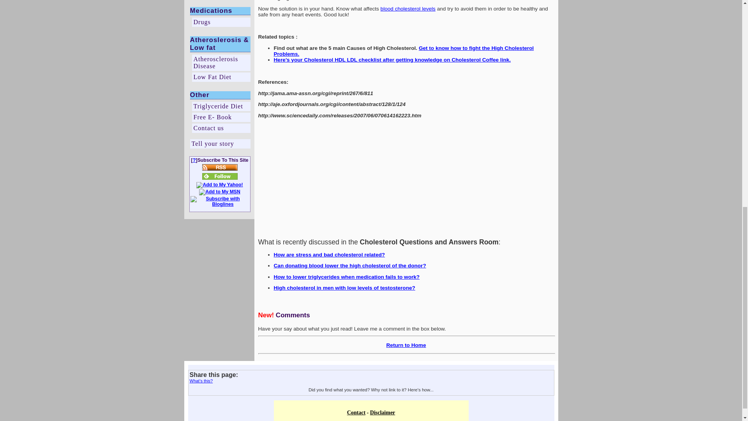 This screenshot has width=748, height=421. What do you see at coordinates (383, 412) in the screenshot?
I see `Disclaimer` at bounding box center [383, 412].